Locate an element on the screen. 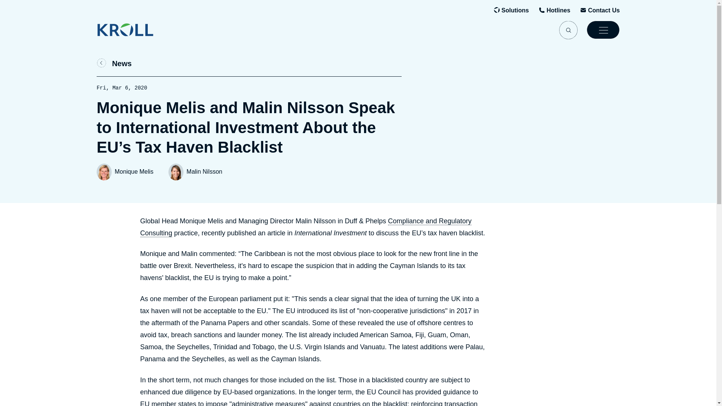 The width and height of the screenshot is (722, 406). Contact Us is located at coordinates (604, 11).